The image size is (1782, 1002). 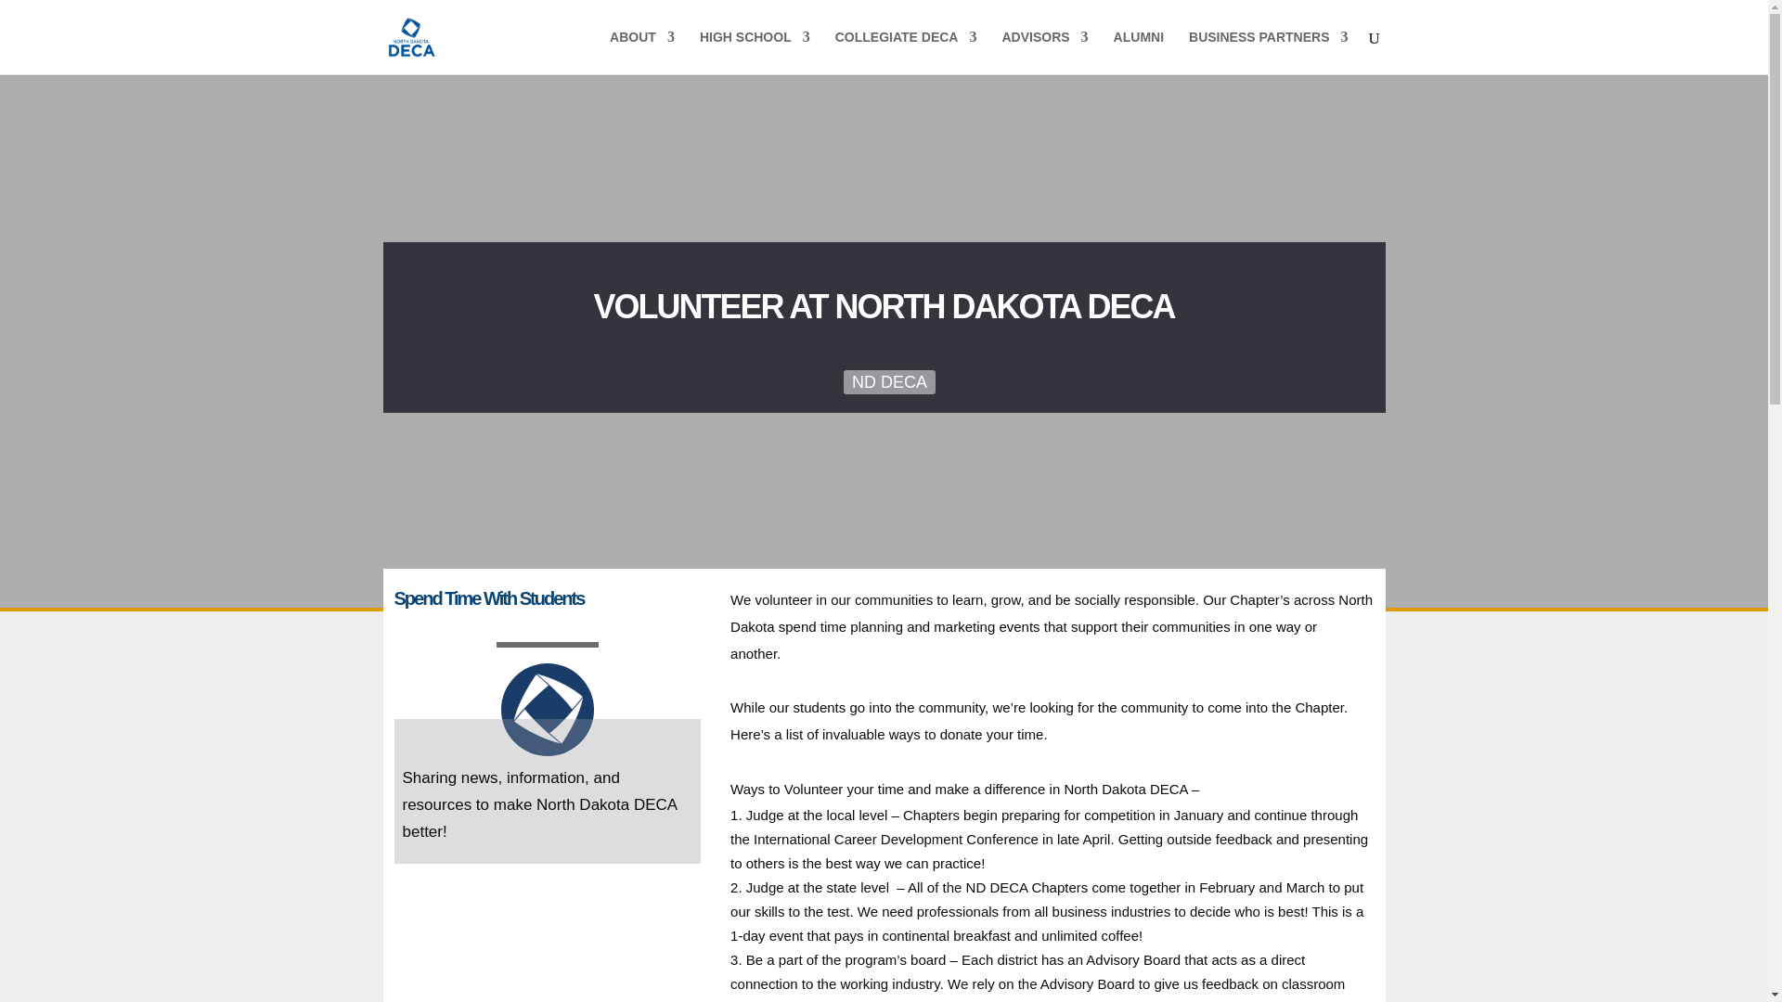 I want to click on ADVISORS, so click(x=1044, y=52).